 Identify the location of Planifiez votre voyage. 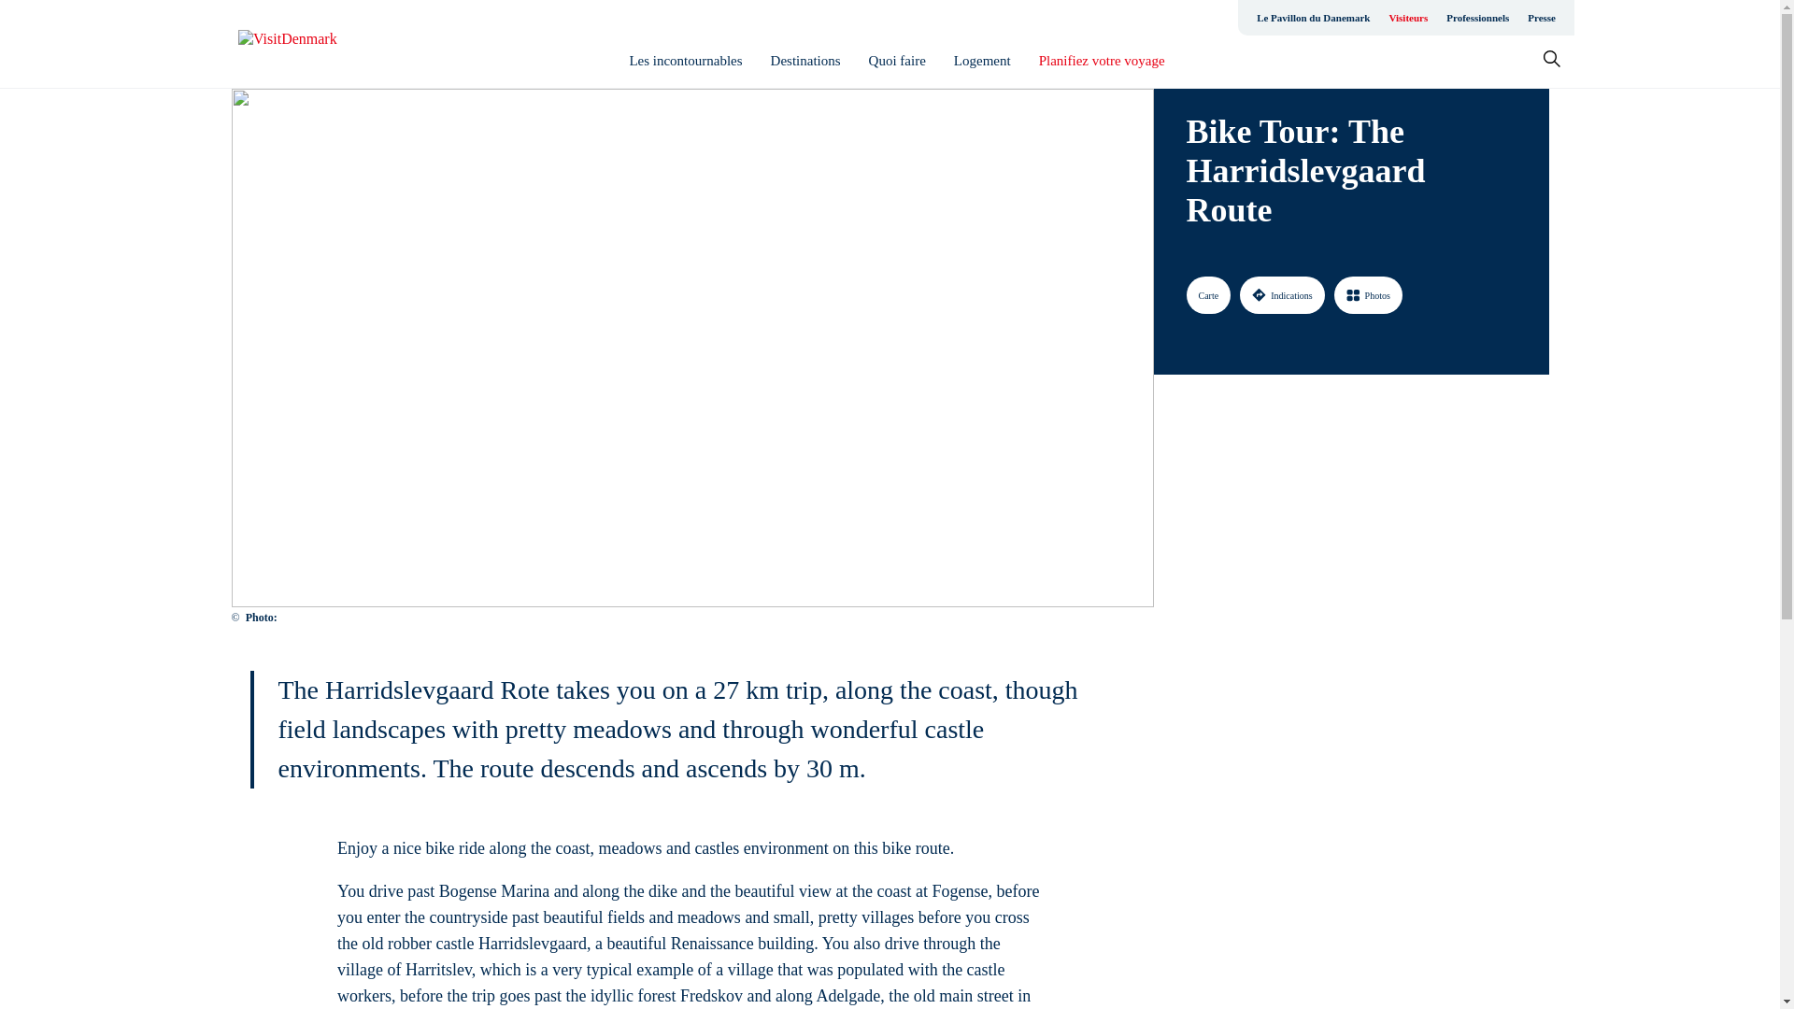
(1101, 61).